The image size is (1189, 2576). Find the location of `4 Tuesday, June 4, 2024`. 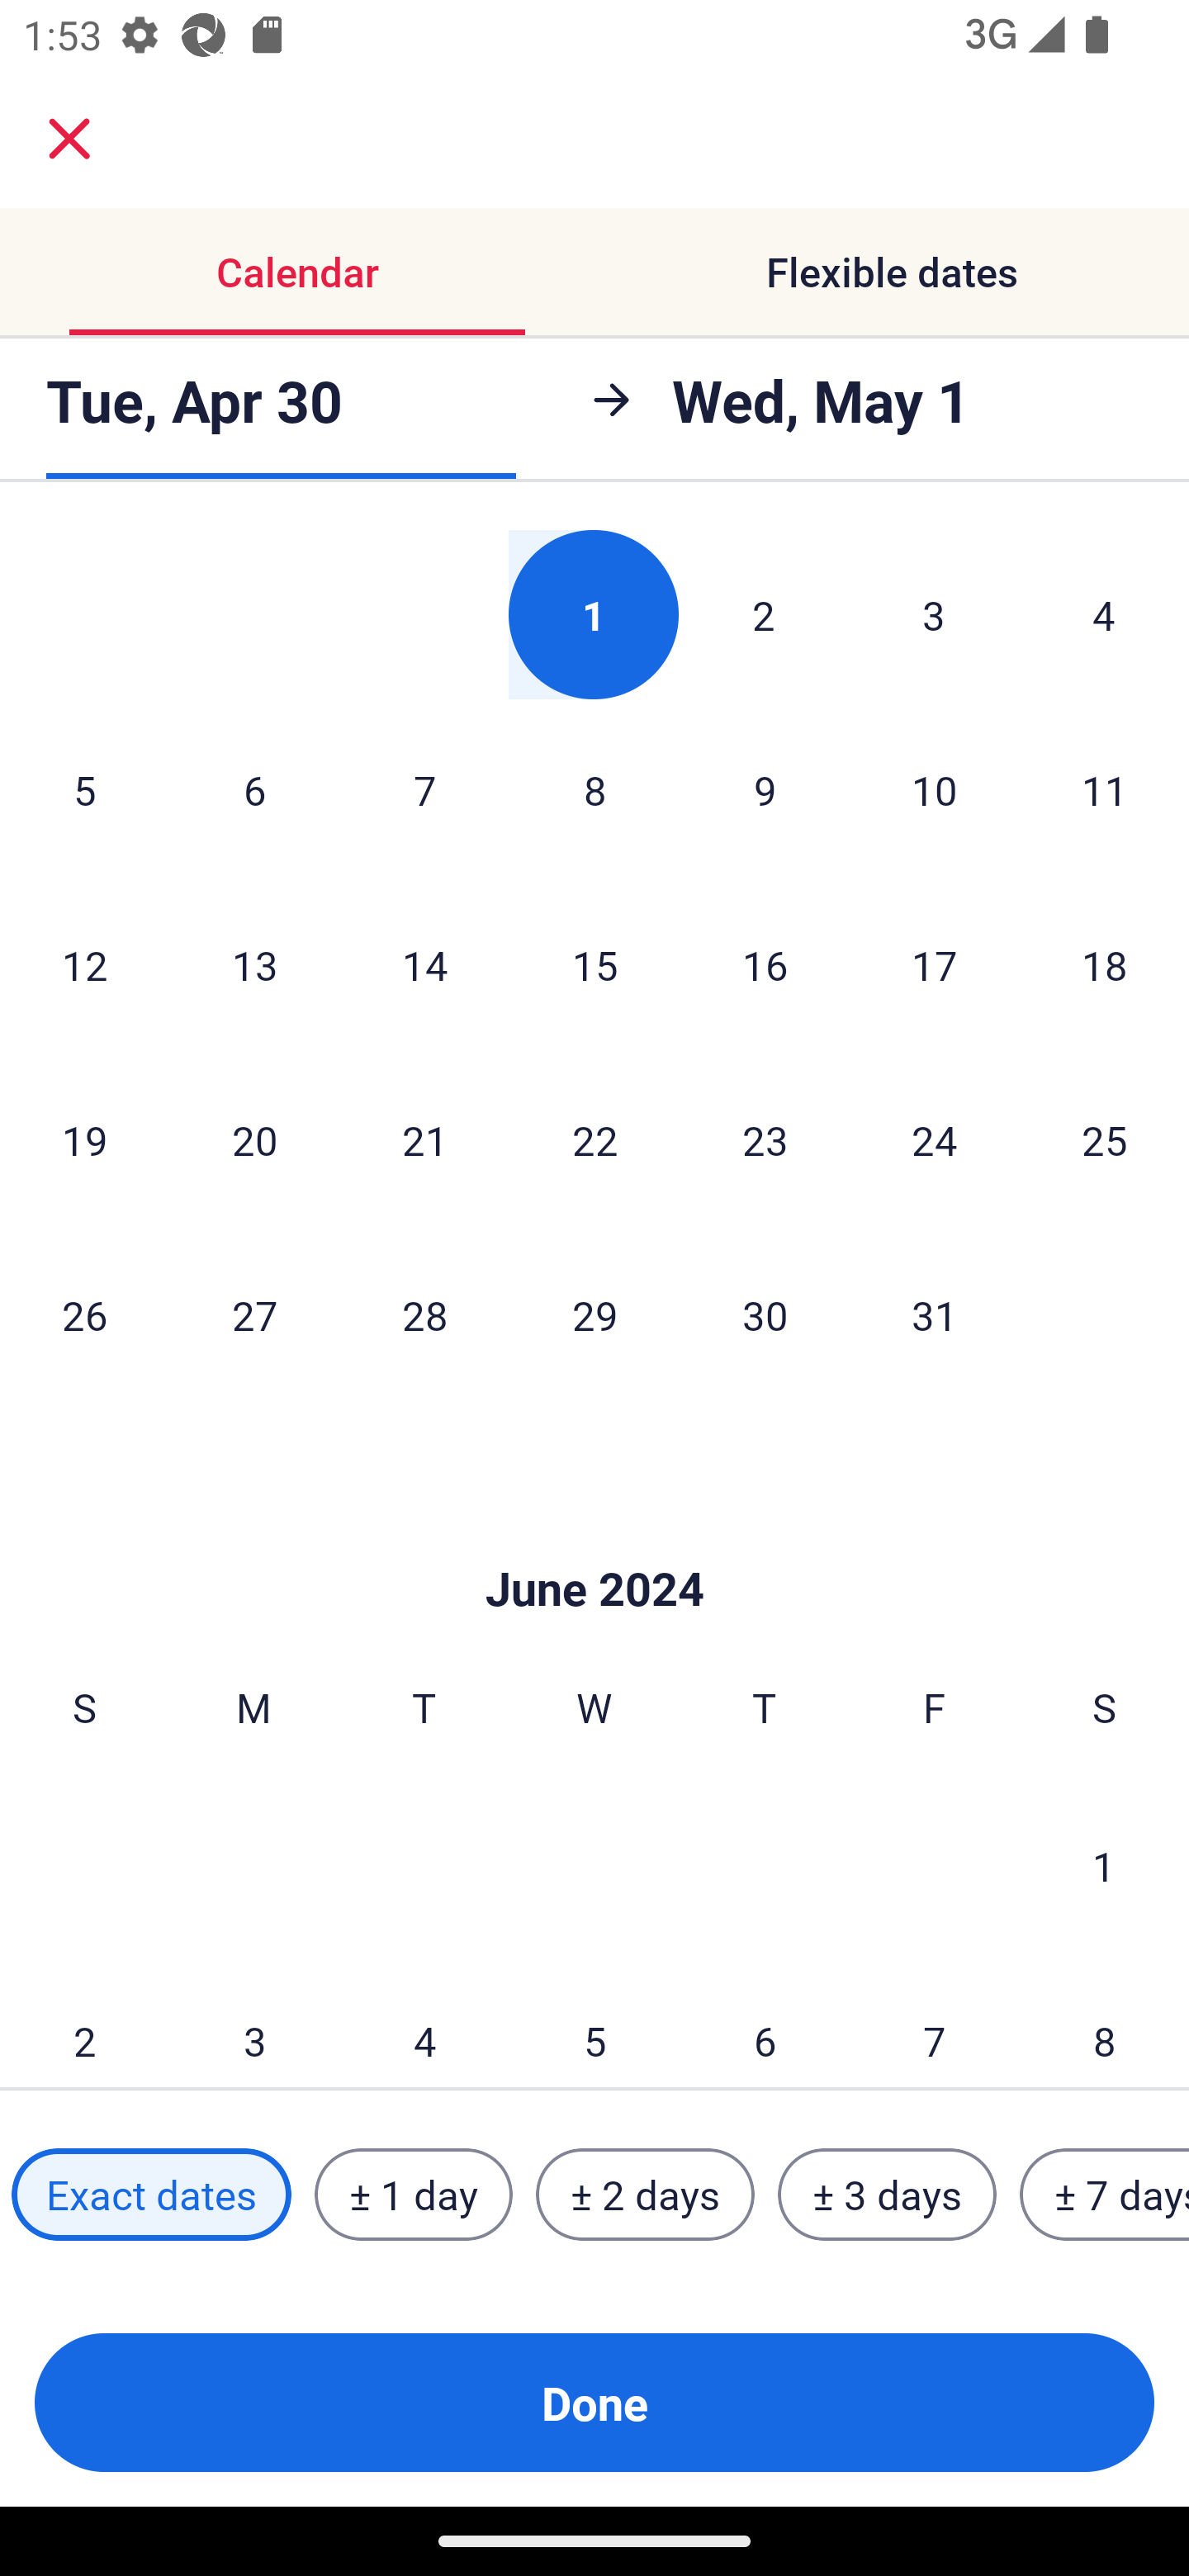

4 Tuesday, June 4, 2024 is located at coordinates (424, 2021).